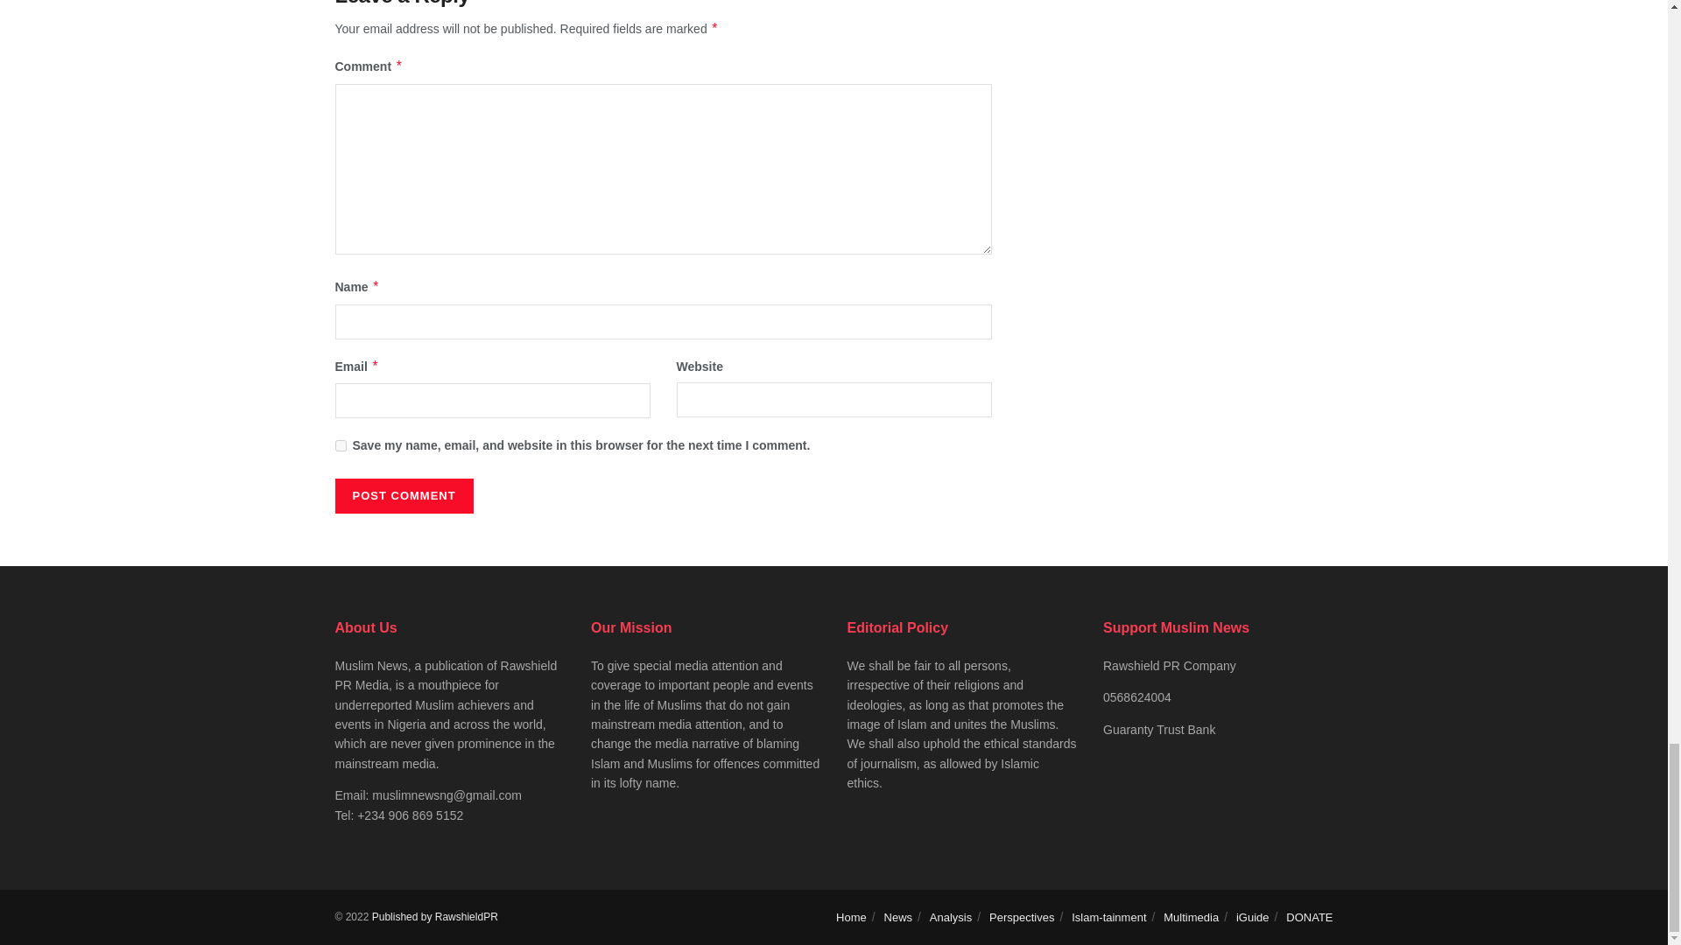  I want to click on yes, so click(340, 446).